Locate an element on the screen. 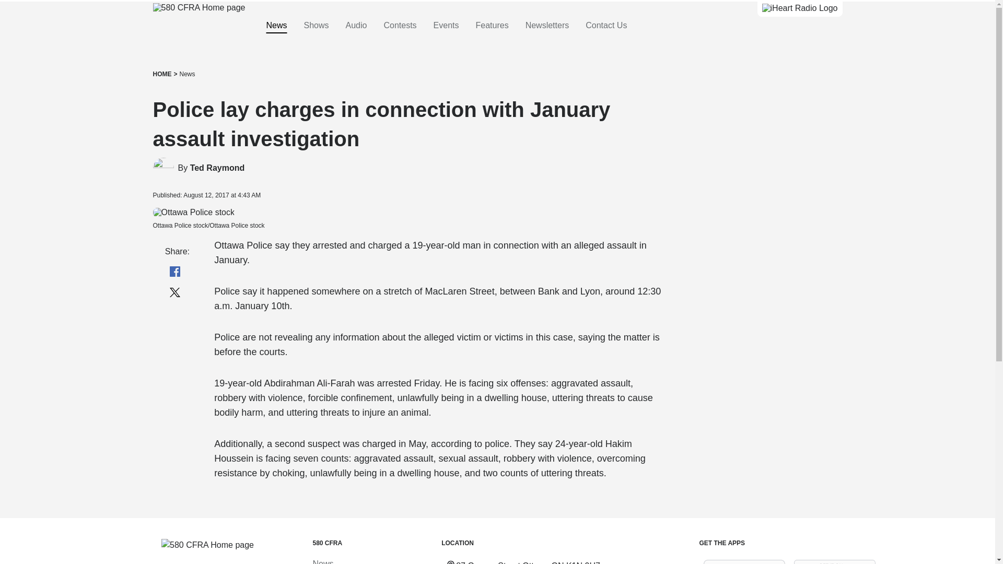 Image resolution: width=1003 pixels, height=564 pixels. News is located at coordinates (187, 74).